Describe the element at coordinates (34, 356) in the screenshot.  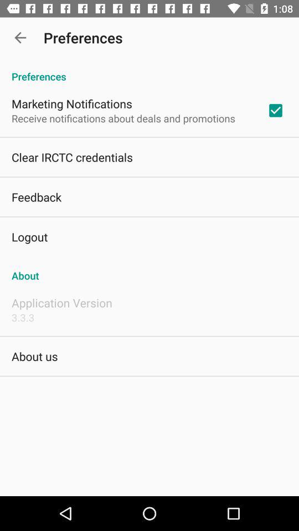
I see `press icon at the bottom left corner` at that location.